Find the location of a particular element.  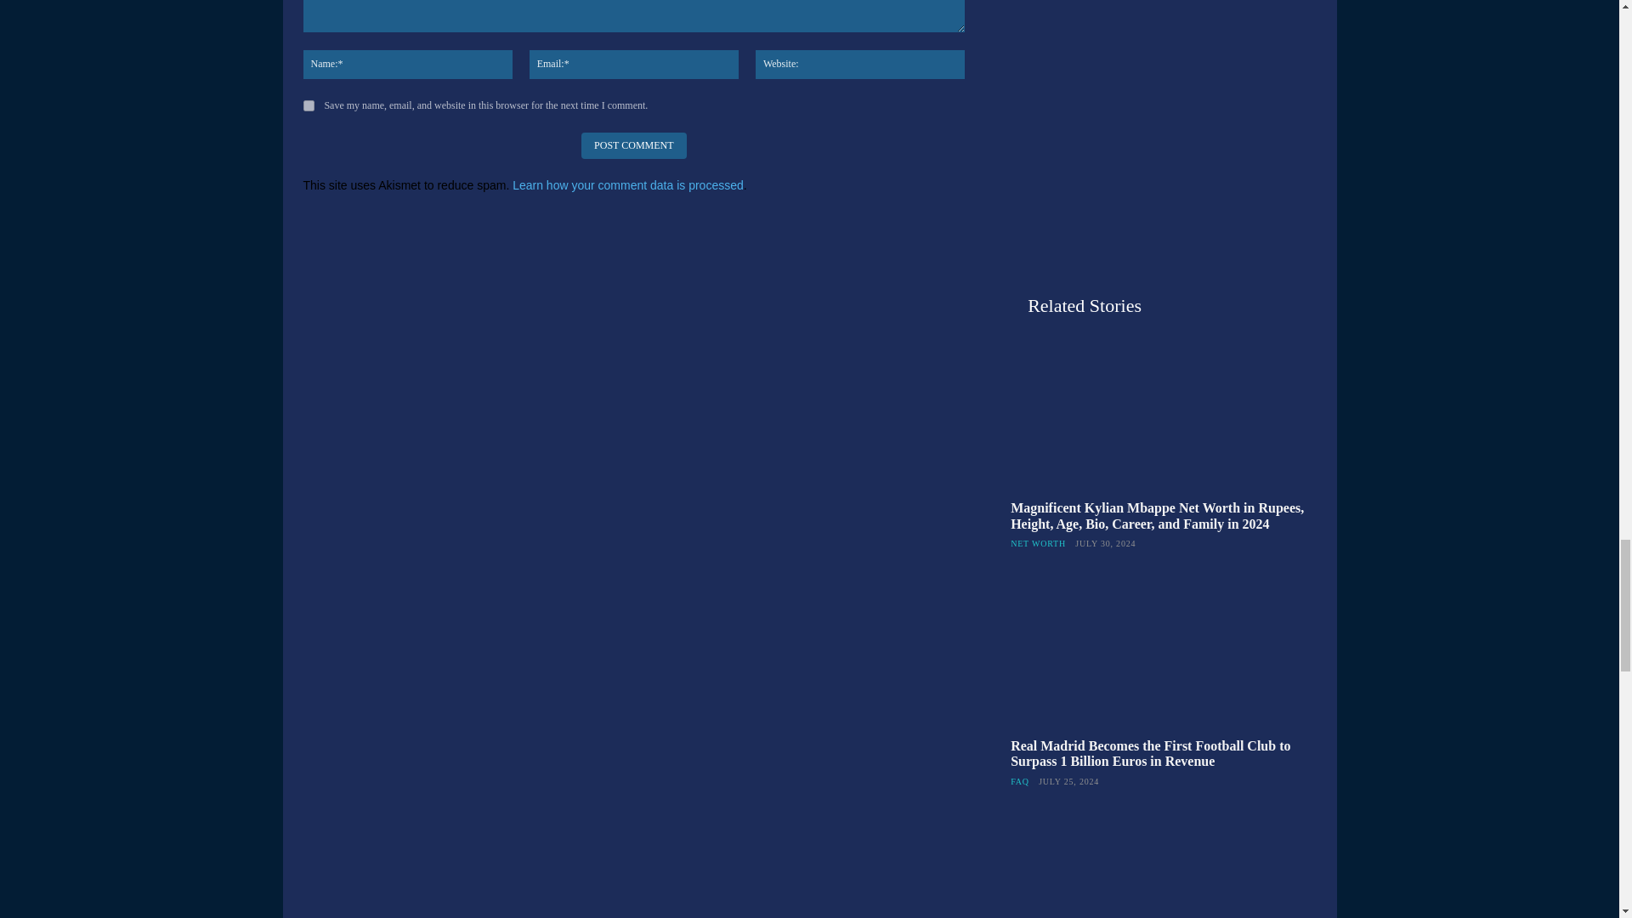

Post Comment is located at coordinates (632, 144).